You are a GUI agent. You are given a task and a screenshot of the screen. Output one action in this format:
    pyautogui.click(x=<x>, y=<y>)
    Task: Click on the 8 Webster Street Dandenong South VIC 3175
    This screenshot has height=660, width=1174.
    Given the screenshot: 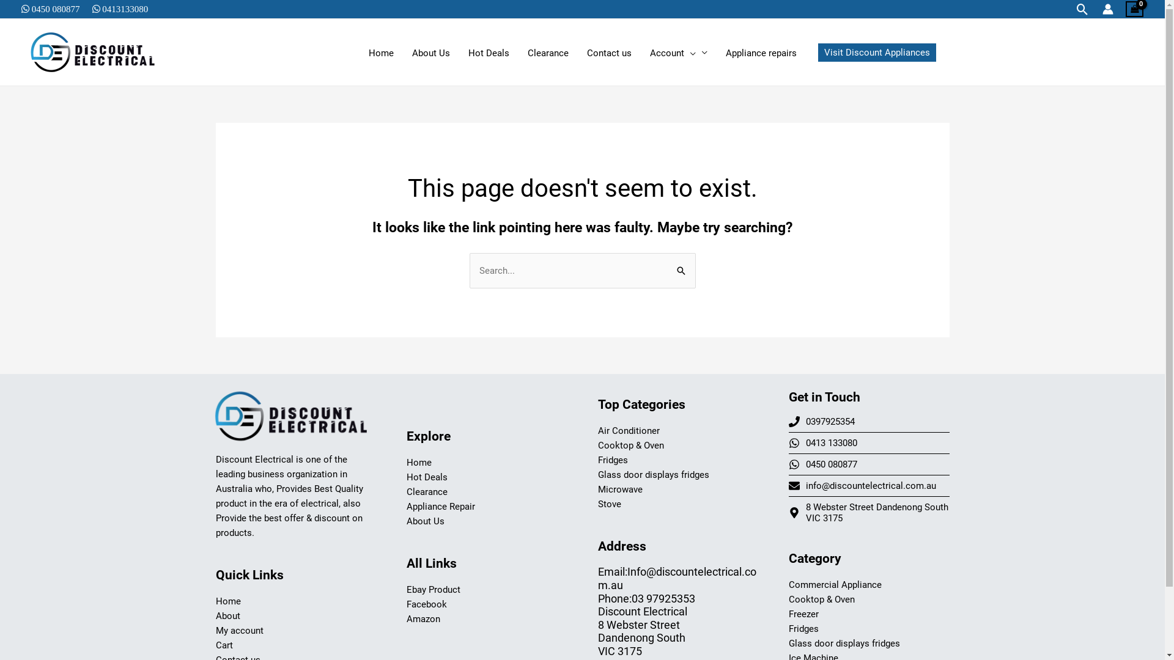 What is the action you would take?
    pyautogui.click(x=869, y=513)
    